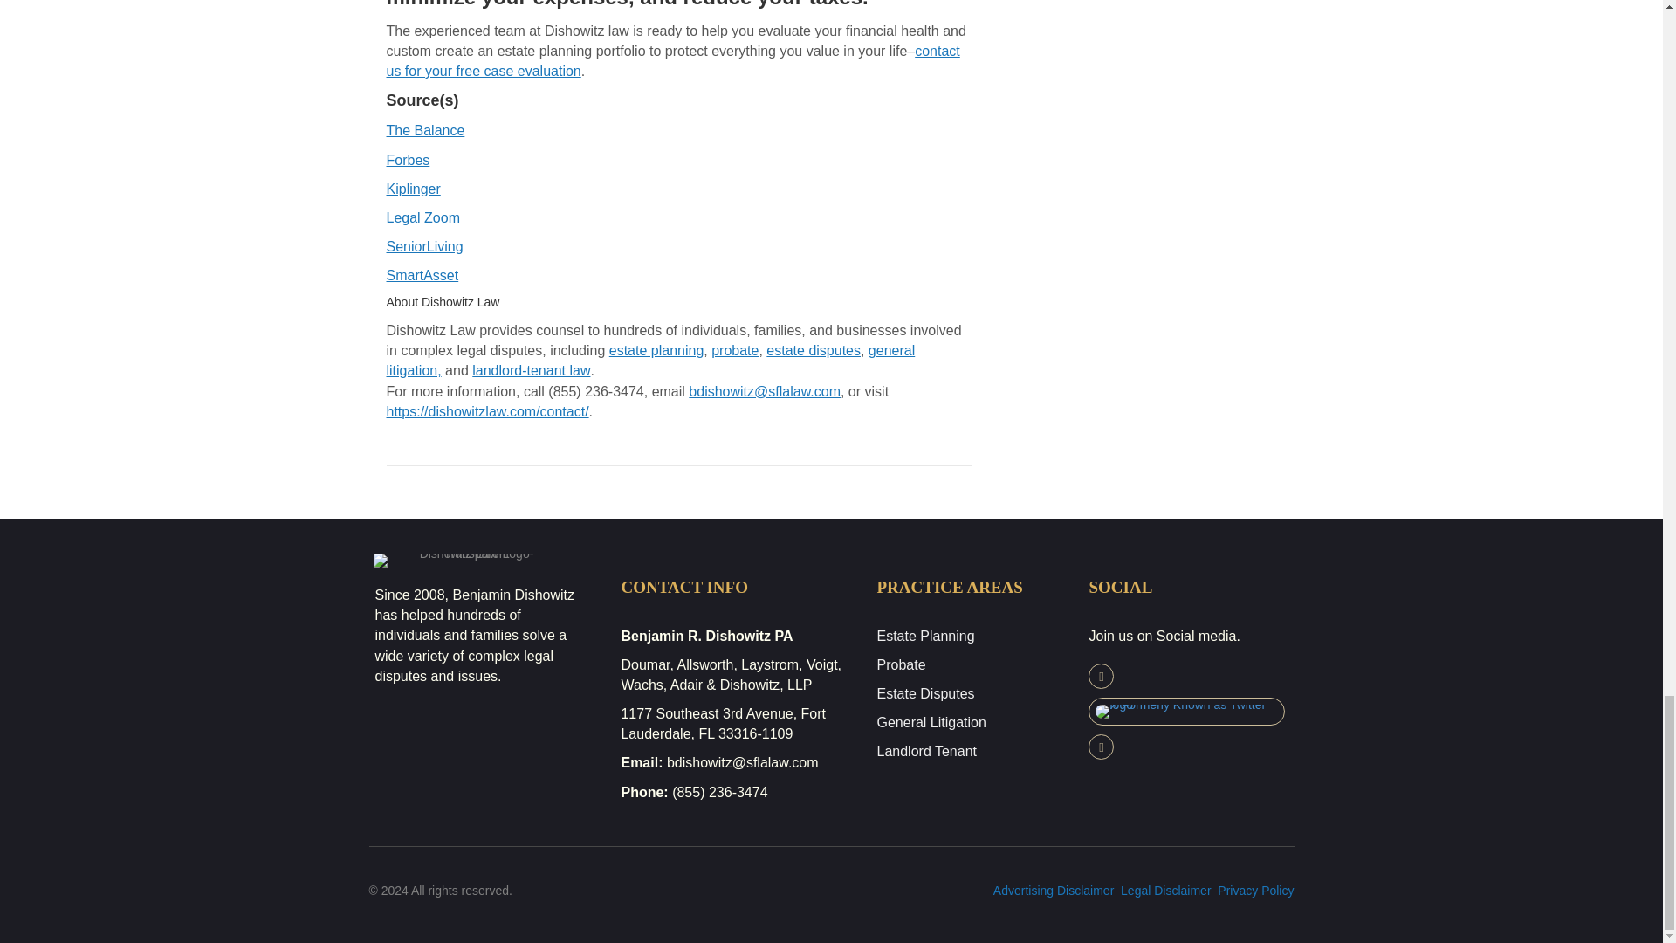 The height and width of the screenshot is (943, 1676). What do you see at coordinates (422, 217) in the screenshot?
I see `Legal Zoom` at bounding box center [422, 217].